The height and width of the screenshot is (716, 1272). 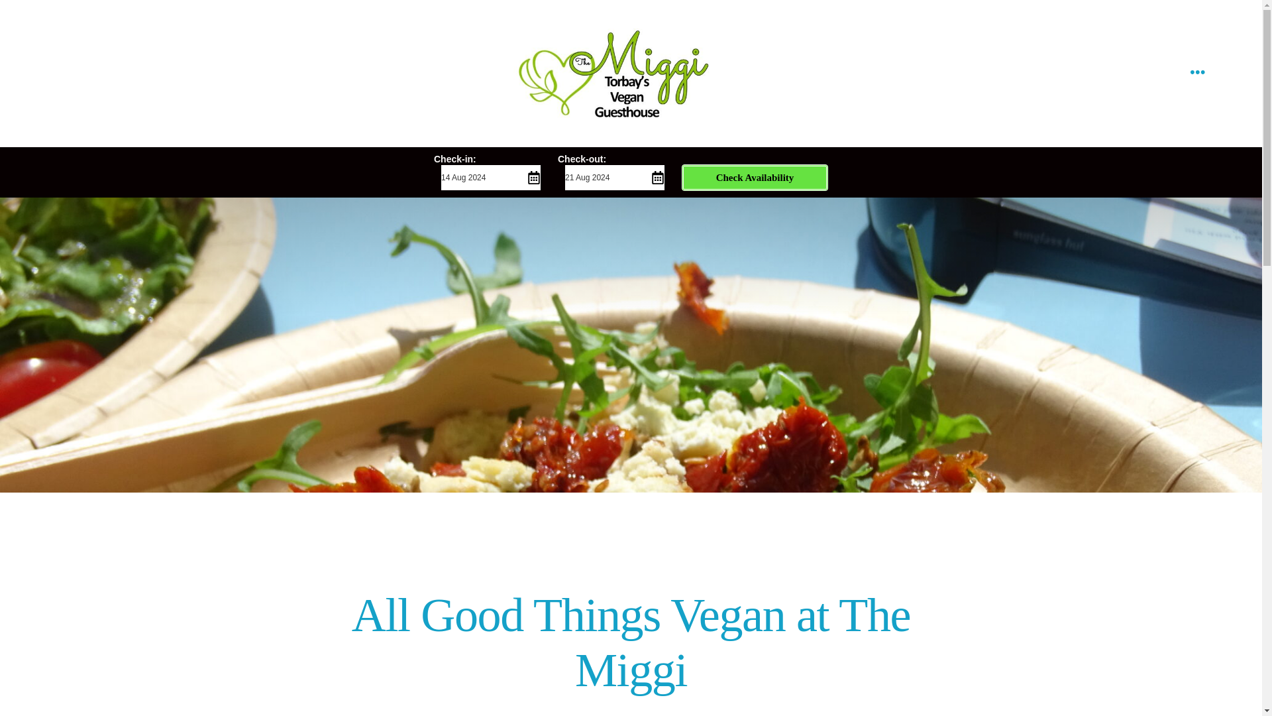 What do you see at coordinates (489, 178) in the screenshot?
I see `14 Aug 2024` at bounding box center [489, 178].